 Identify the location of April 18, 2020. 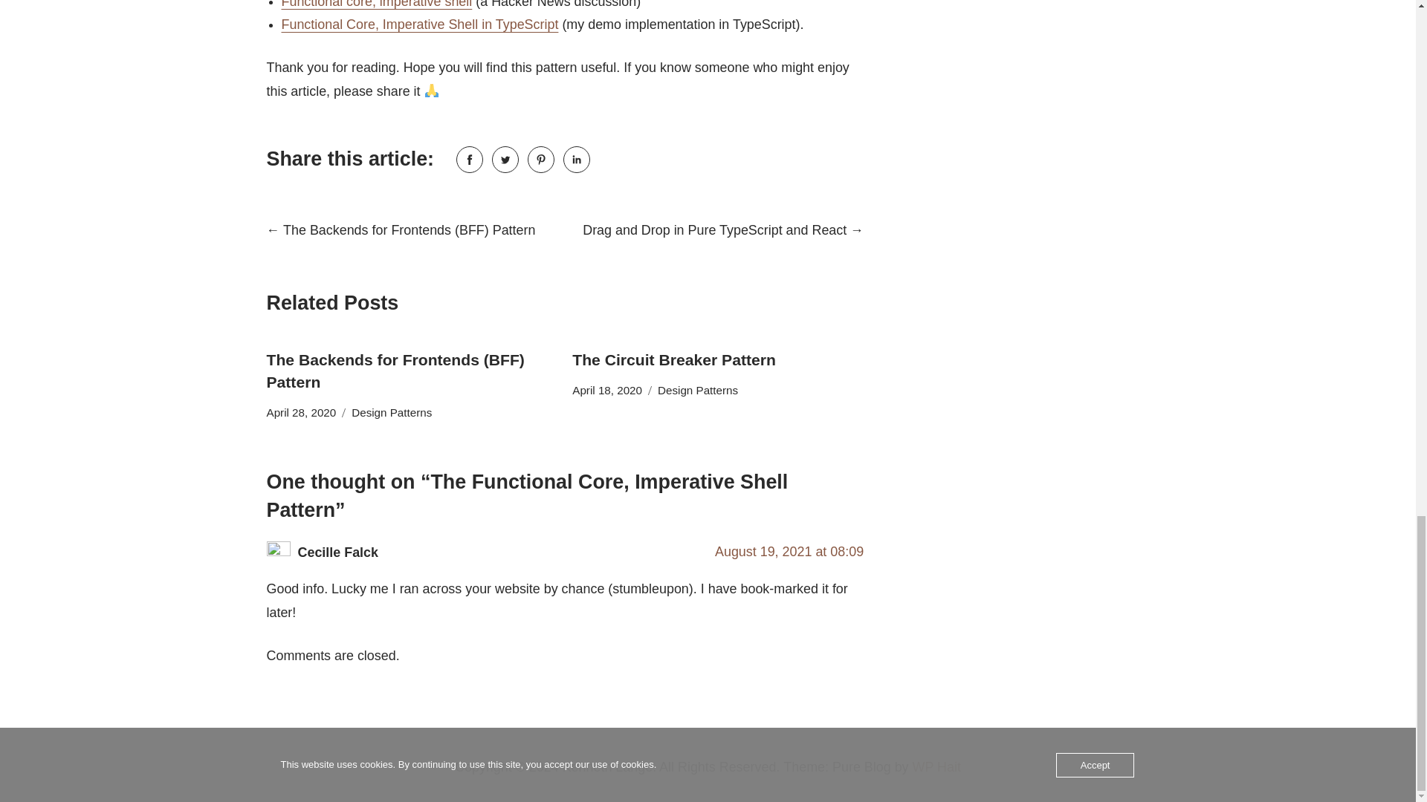
(606, 391).